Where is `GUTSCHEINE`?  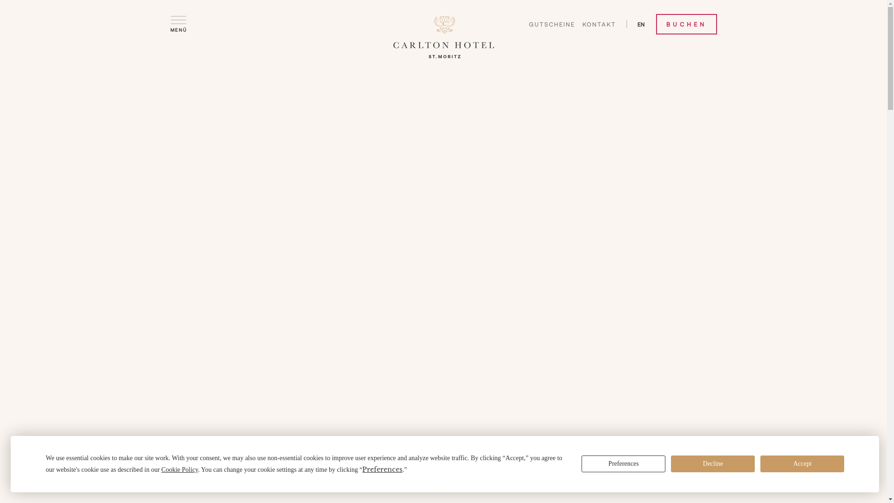 GUTSCHEINE is located at coordinates (552, 24).